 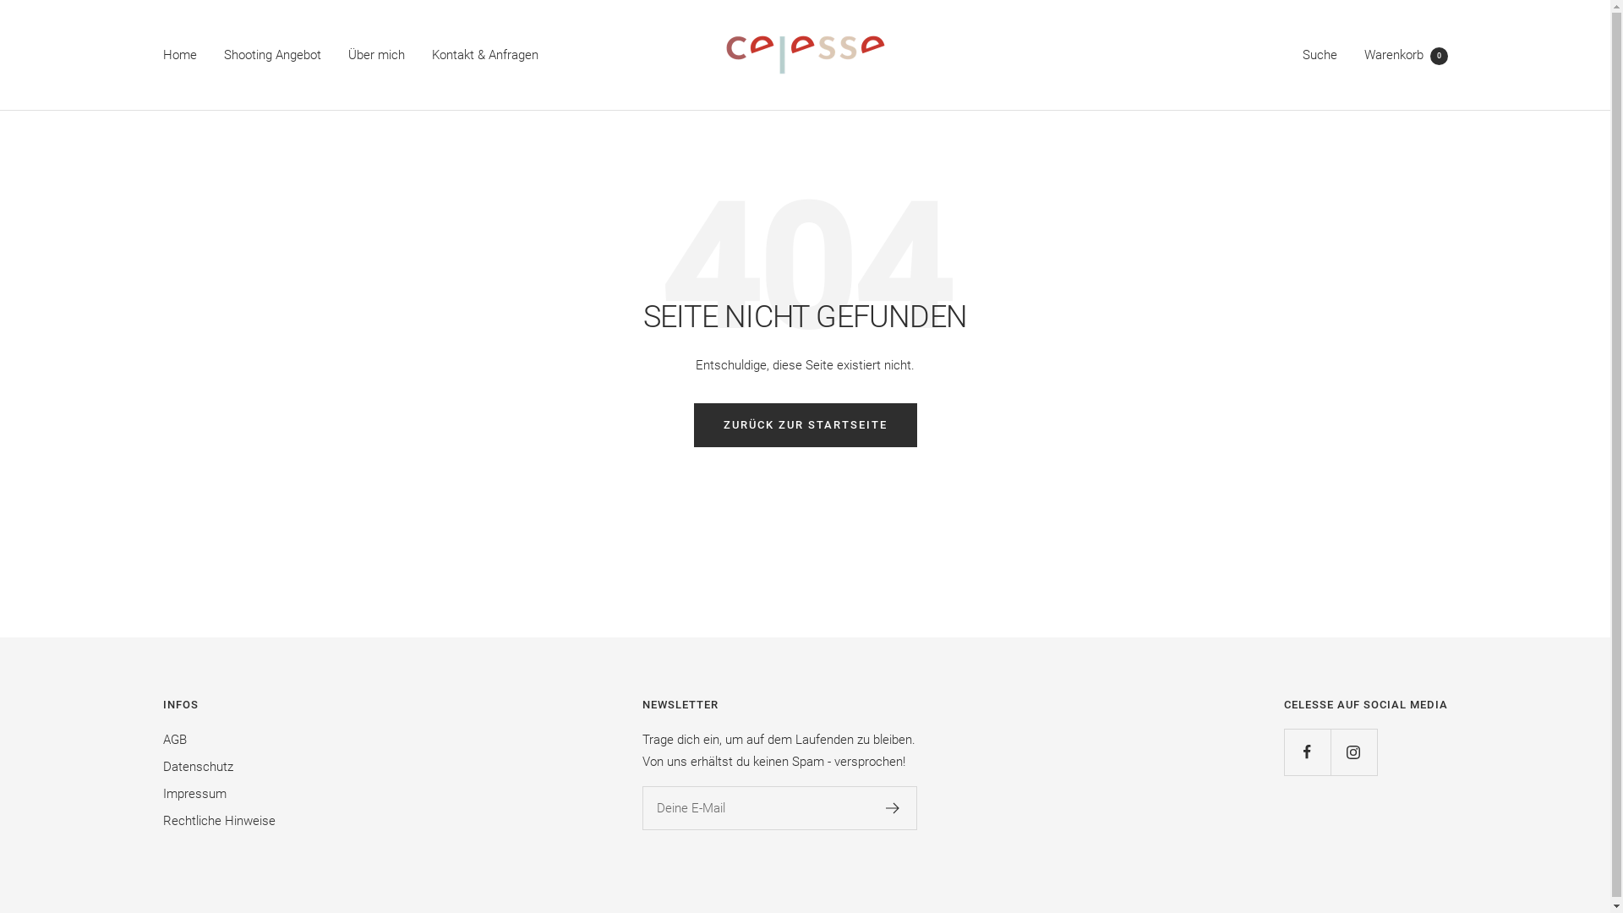 I want to click on Rechtliche Hinweise, so click(x=218, y=821).